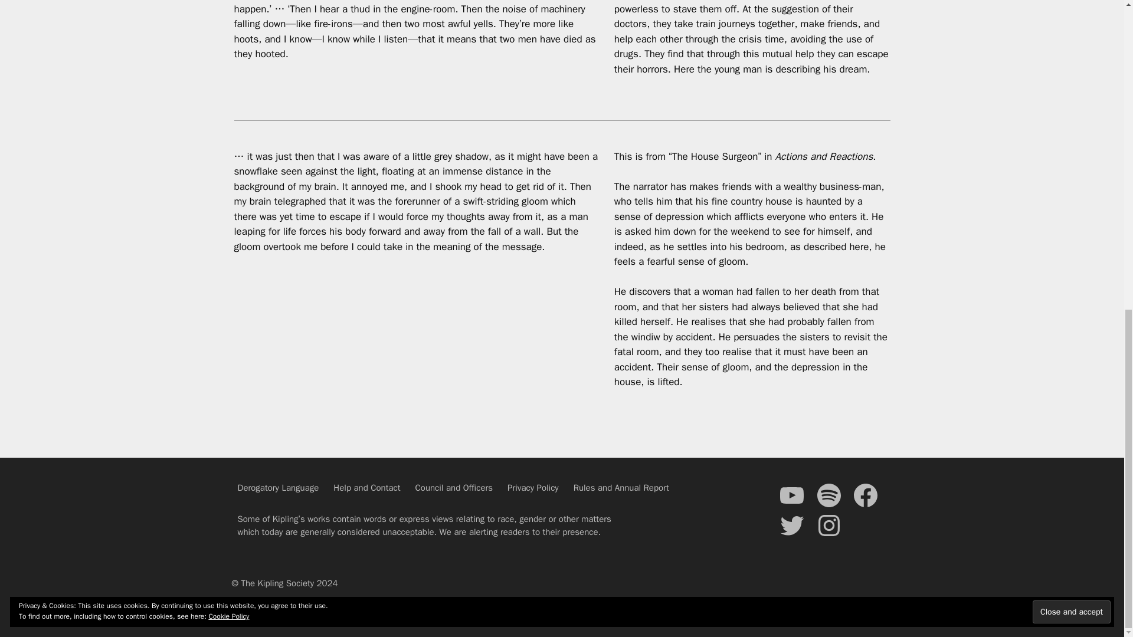  Describe the element at coordinates (1095, 596) in the screenshot. I see `Scroll back to top` at that location.